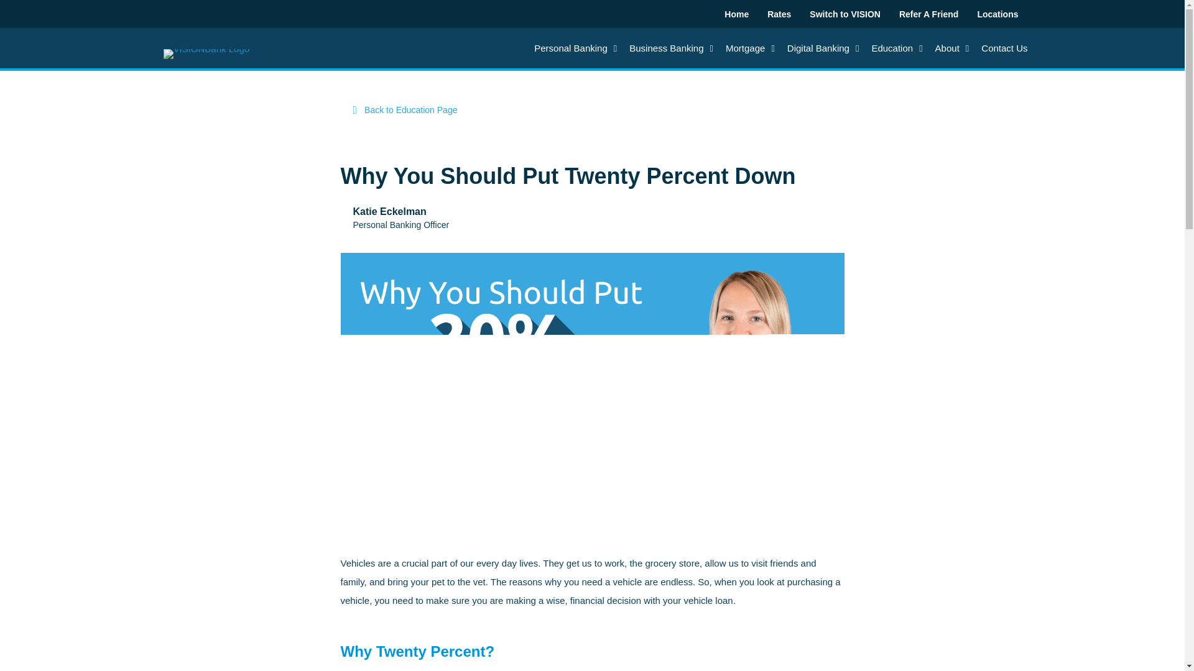 The width and height of the screenshot is (1194, 671). Describe the element at coordinates (779, 14) in the screenshot. I see `Rates` at that location.